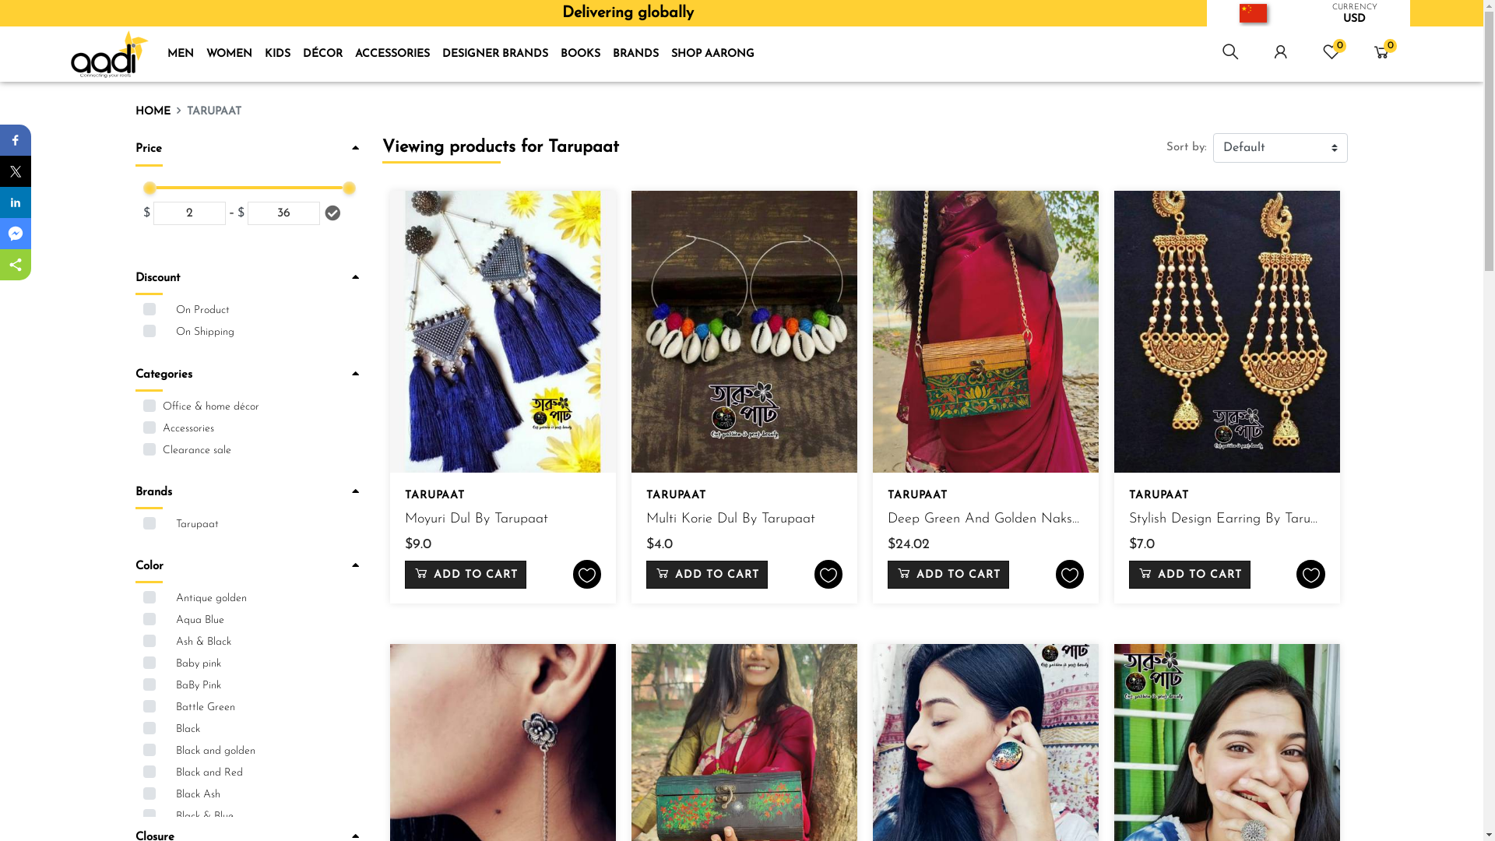 This screenshot has height=841, width=1495. I want to click on ACCESSORIES, so click(392, 55).